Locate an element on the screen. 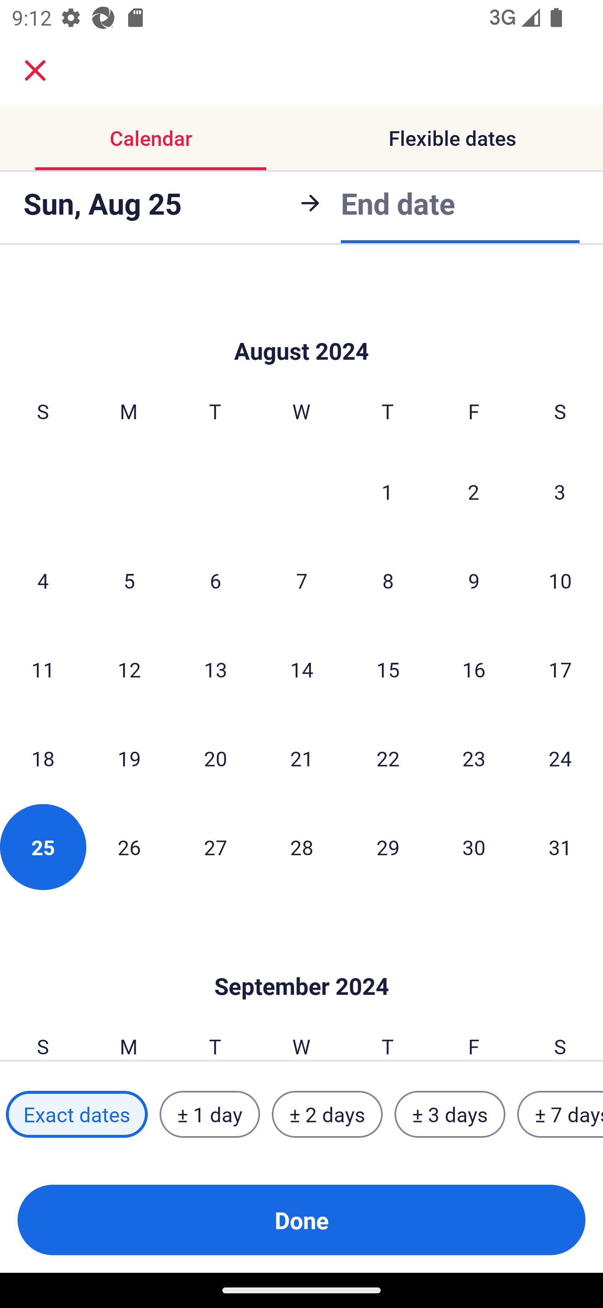 The image size is (603, 1308). 31 Saturday, August 31, 2024 is located at coordinates (560, 847).